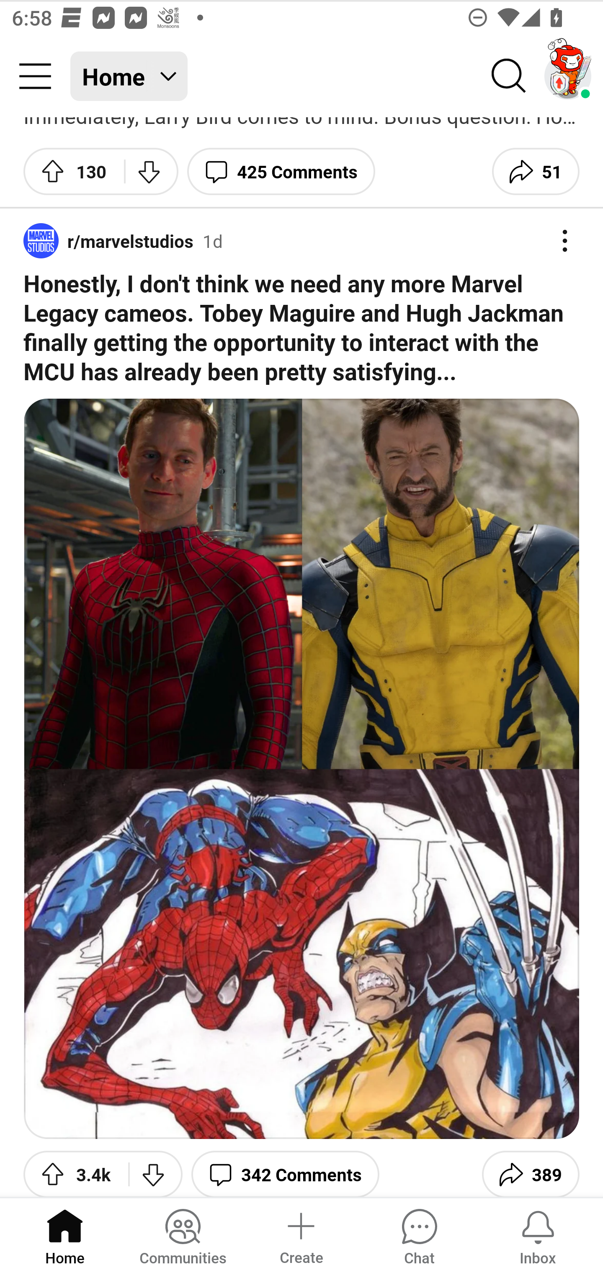 Image resolution: width=603 pixels, height=1273 pixels. I want to click on Chat, so click(419, 1234).